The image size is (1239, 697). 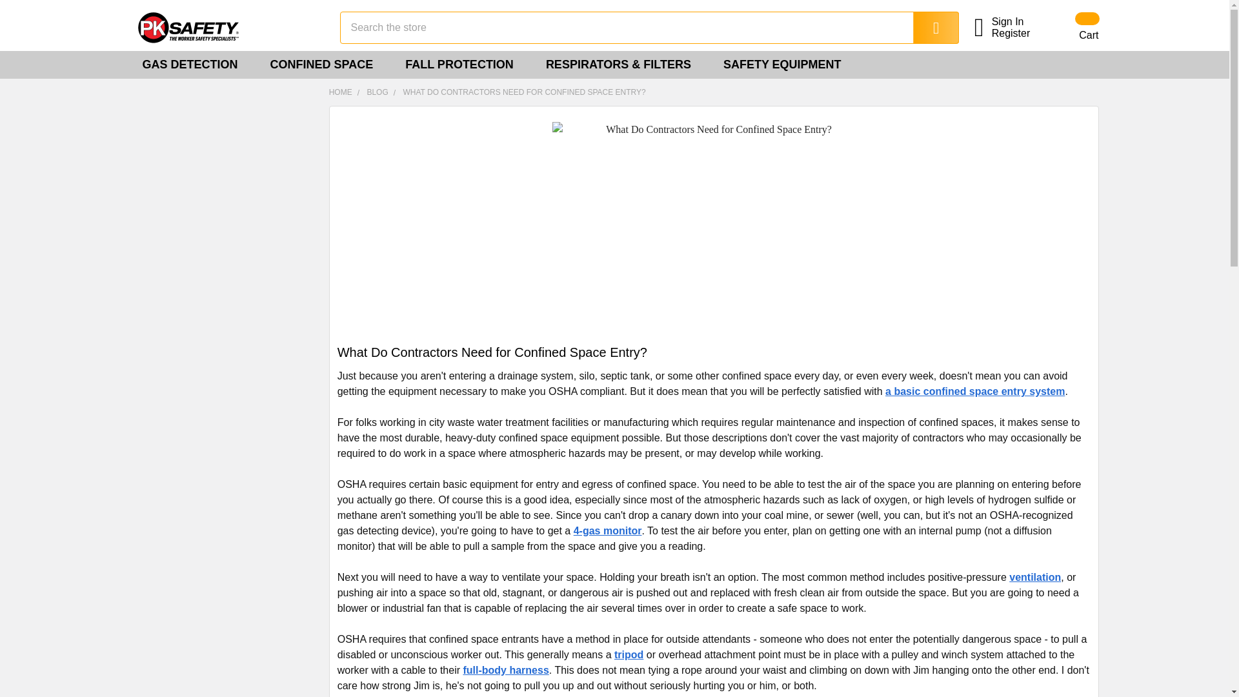 I want to click on What Do Contractors Need for Confined Space Entry?, so click(x=714, y=229).